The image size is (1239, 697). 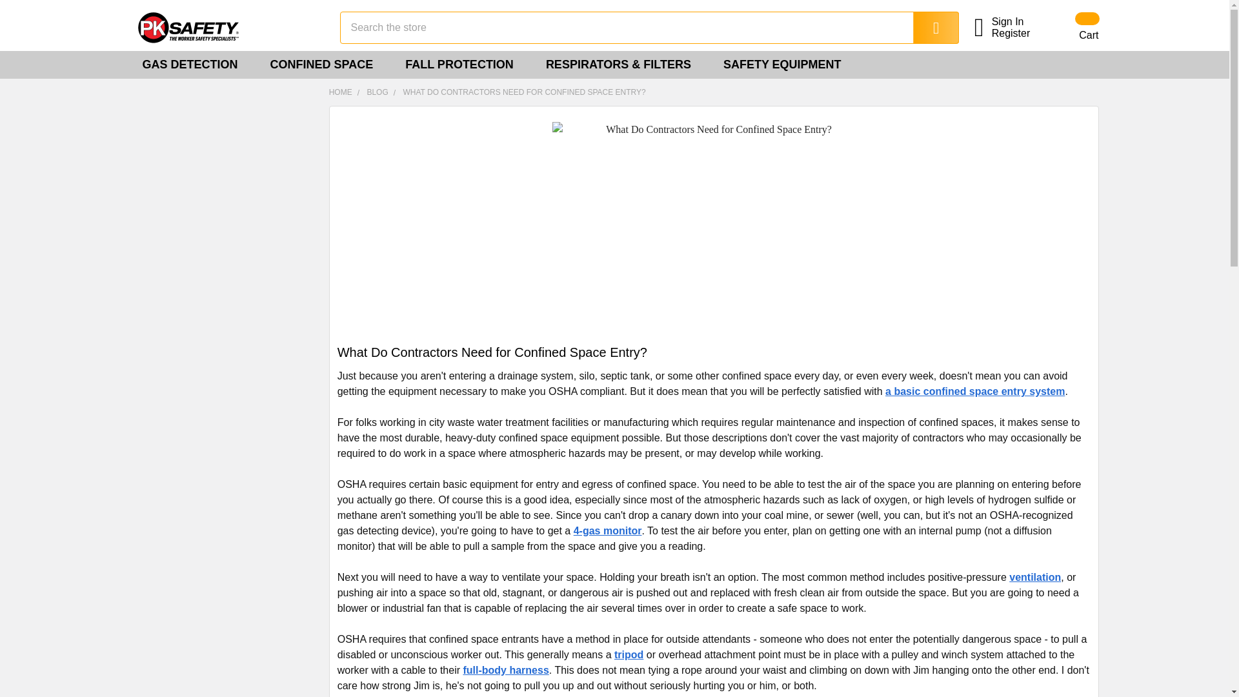 I want to click on What Do Contractors Need for Confined Space Entry?, so click(x=714, y=229).